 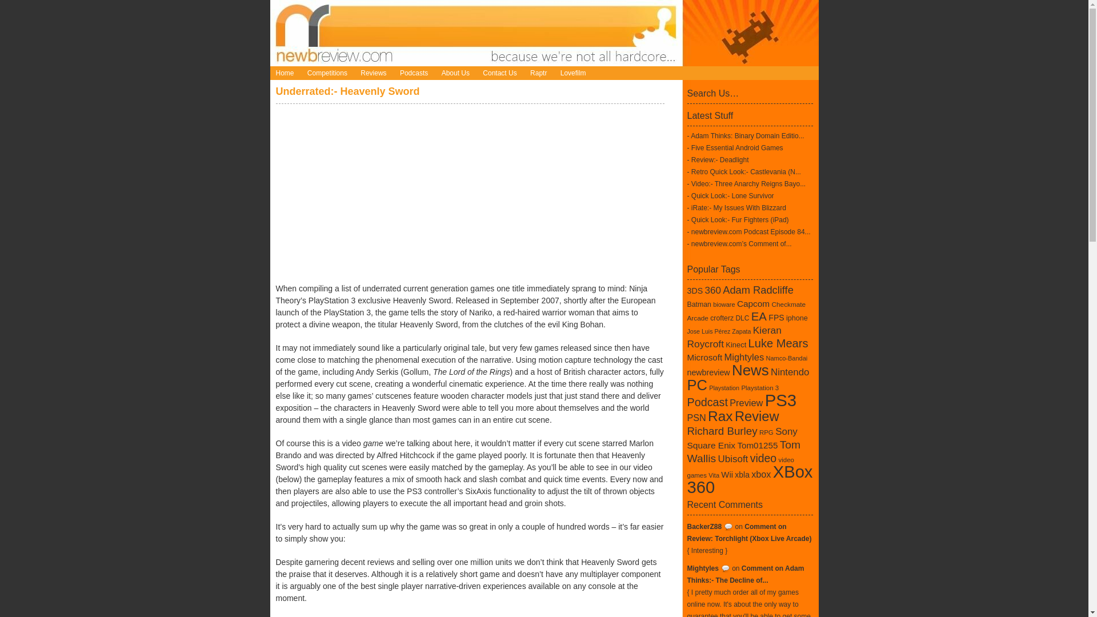 I want to click on About Us, so click(x=455, y=73).